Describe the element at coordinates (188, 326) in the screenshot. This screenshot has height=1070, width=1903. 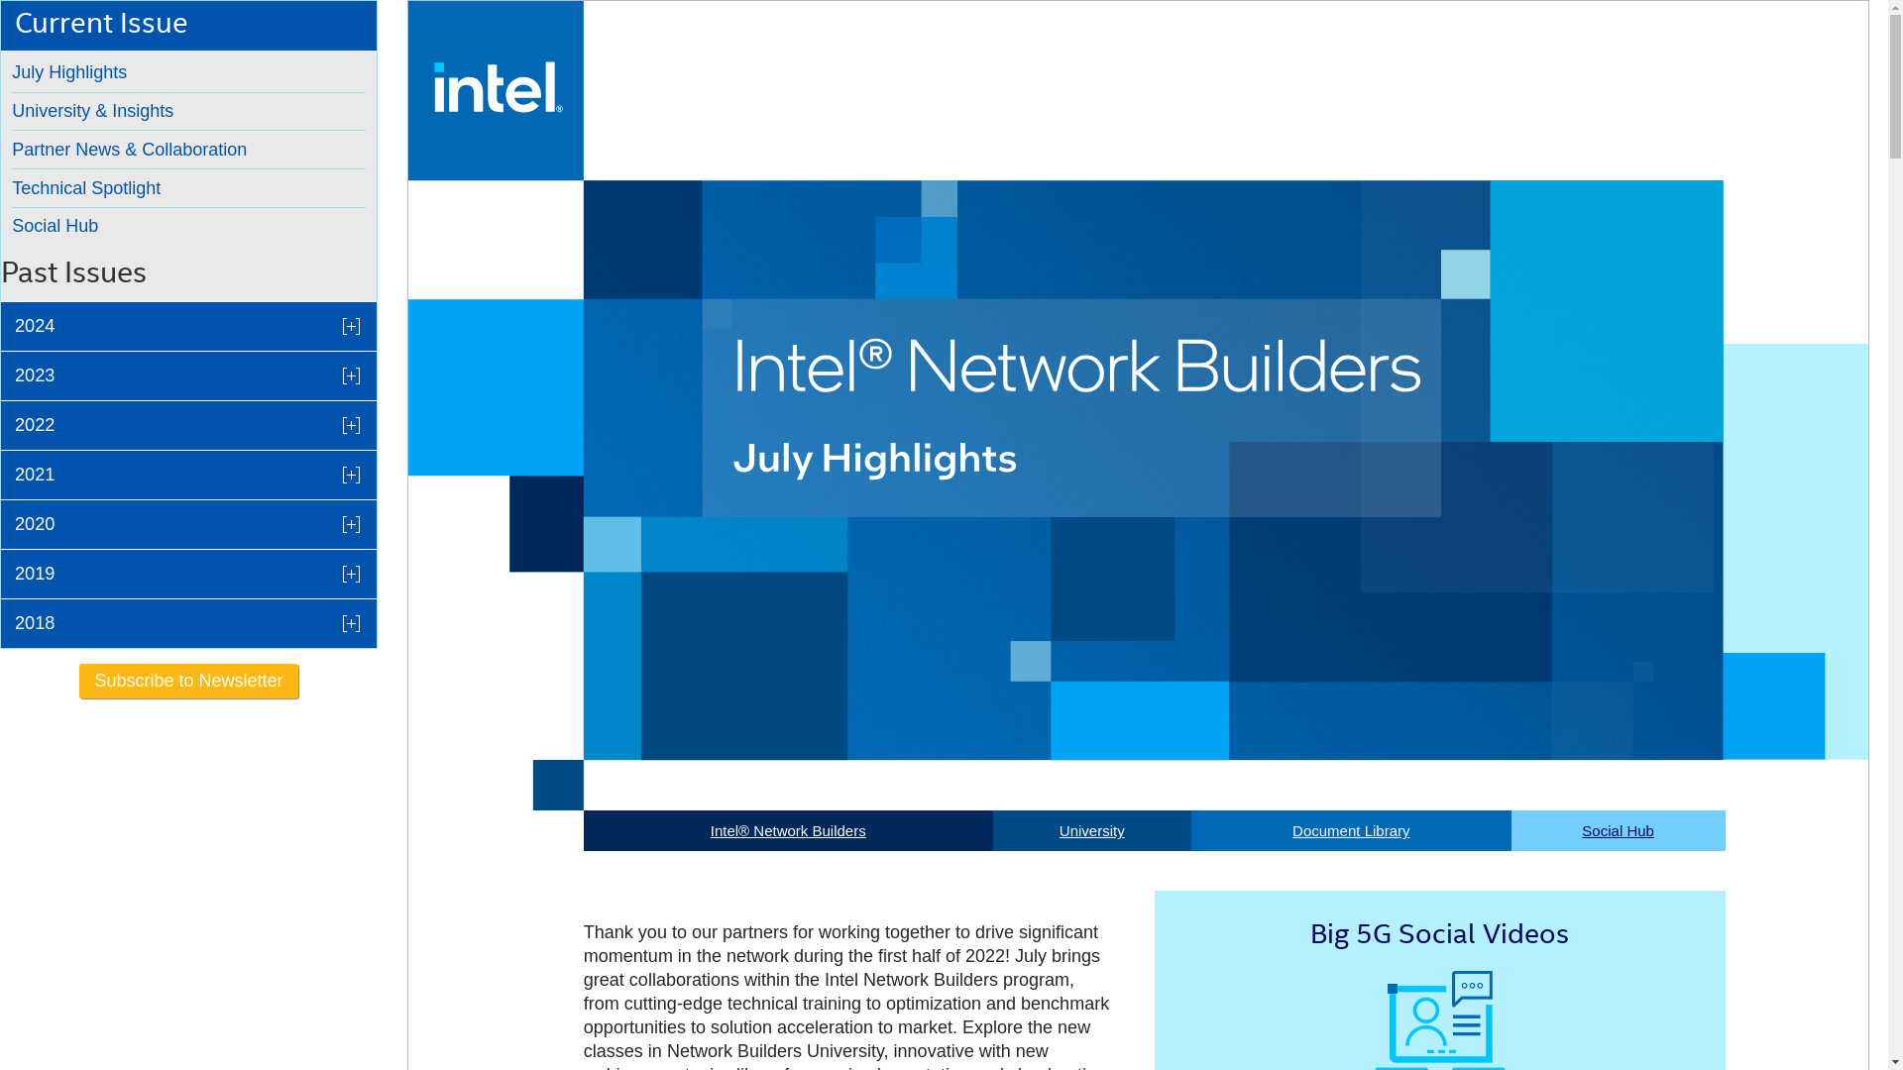
I see `2024` at that location.